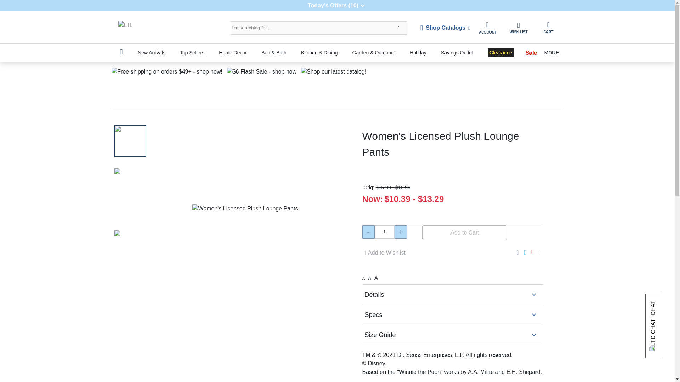 This screenshot has height=382, width=680. What do you see at coordinates (233, 52) in the screenshot?
I see `Home Decor` at bounding box center [233, 52].